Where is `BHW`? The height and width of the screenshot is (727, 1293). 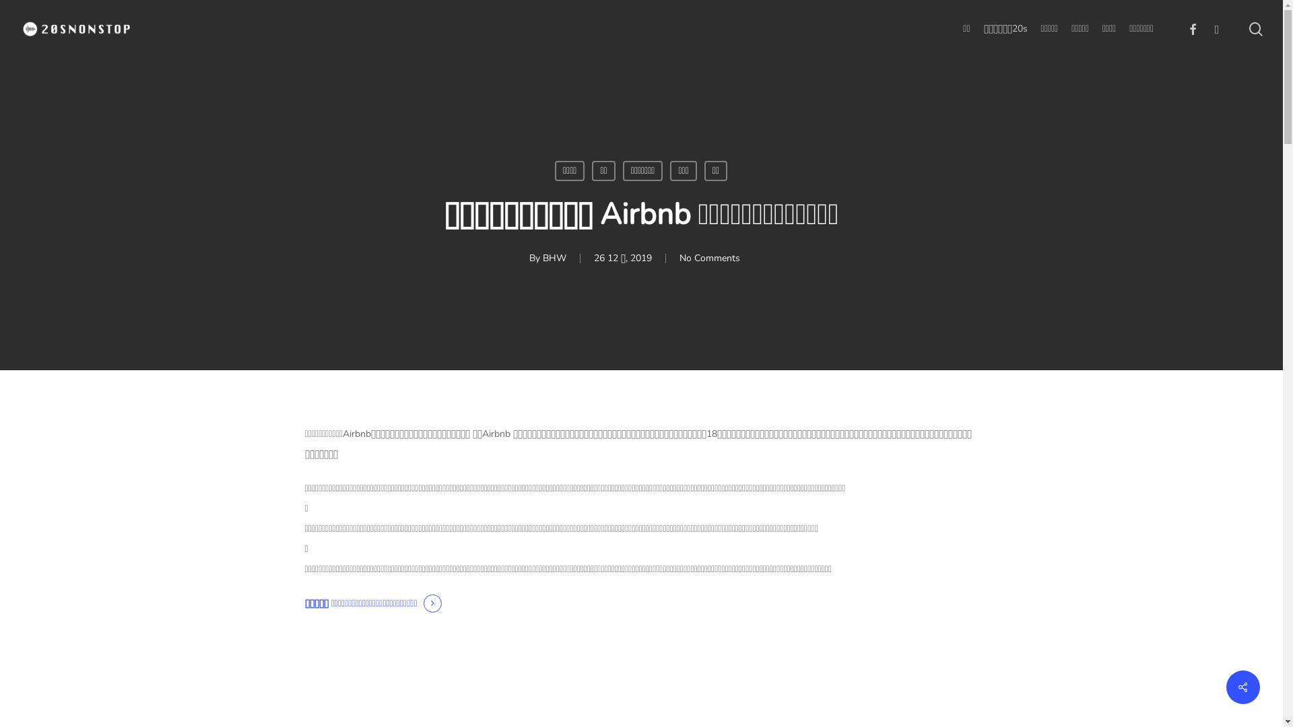 BHW is located at coordinates (555, 258).